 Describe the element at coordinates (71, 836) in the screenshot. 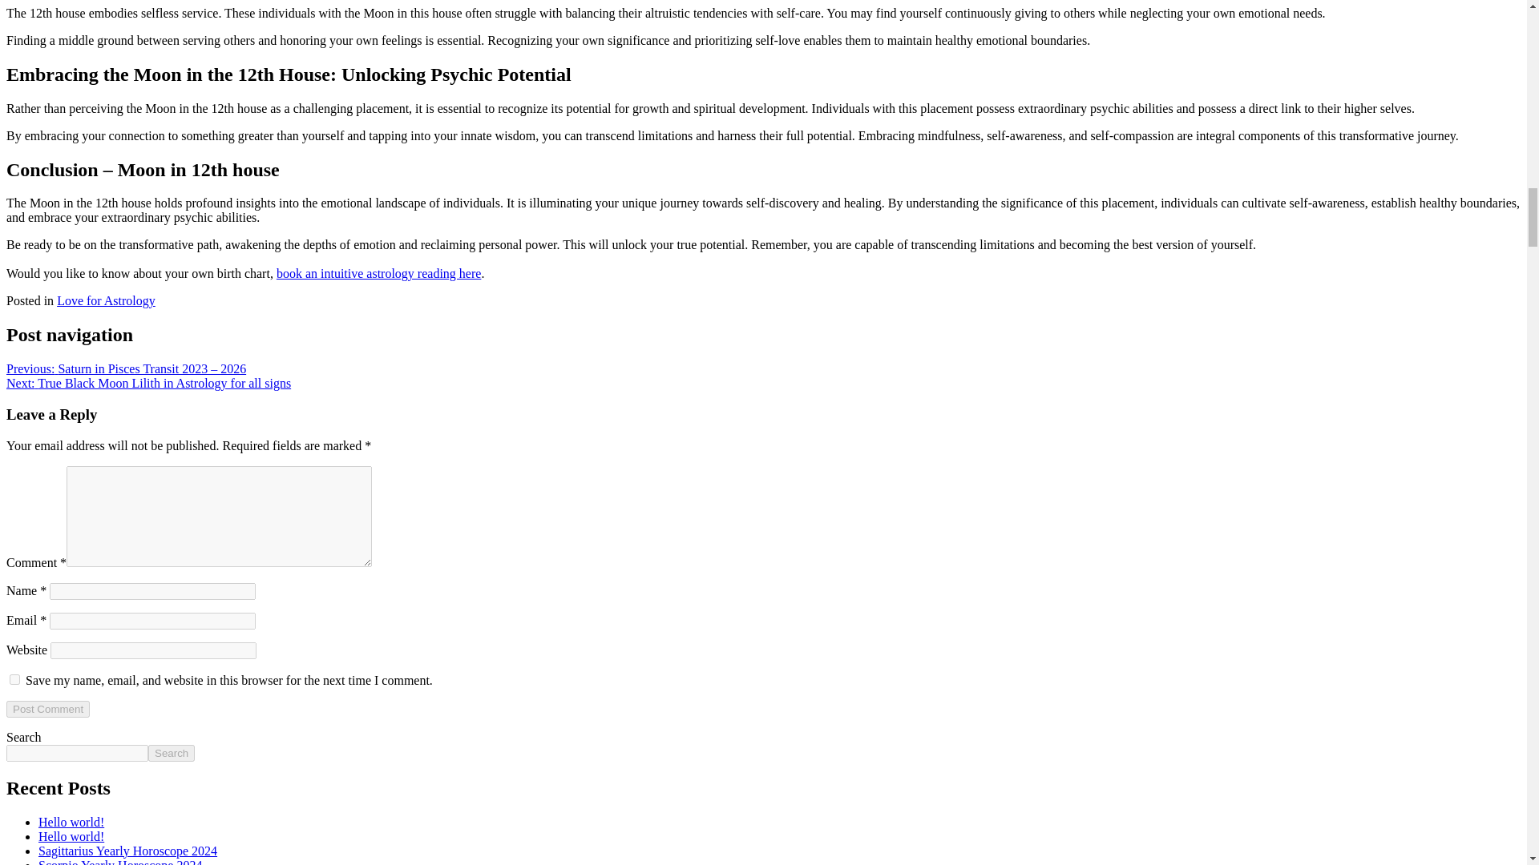

I see `Hello world!` at that location.